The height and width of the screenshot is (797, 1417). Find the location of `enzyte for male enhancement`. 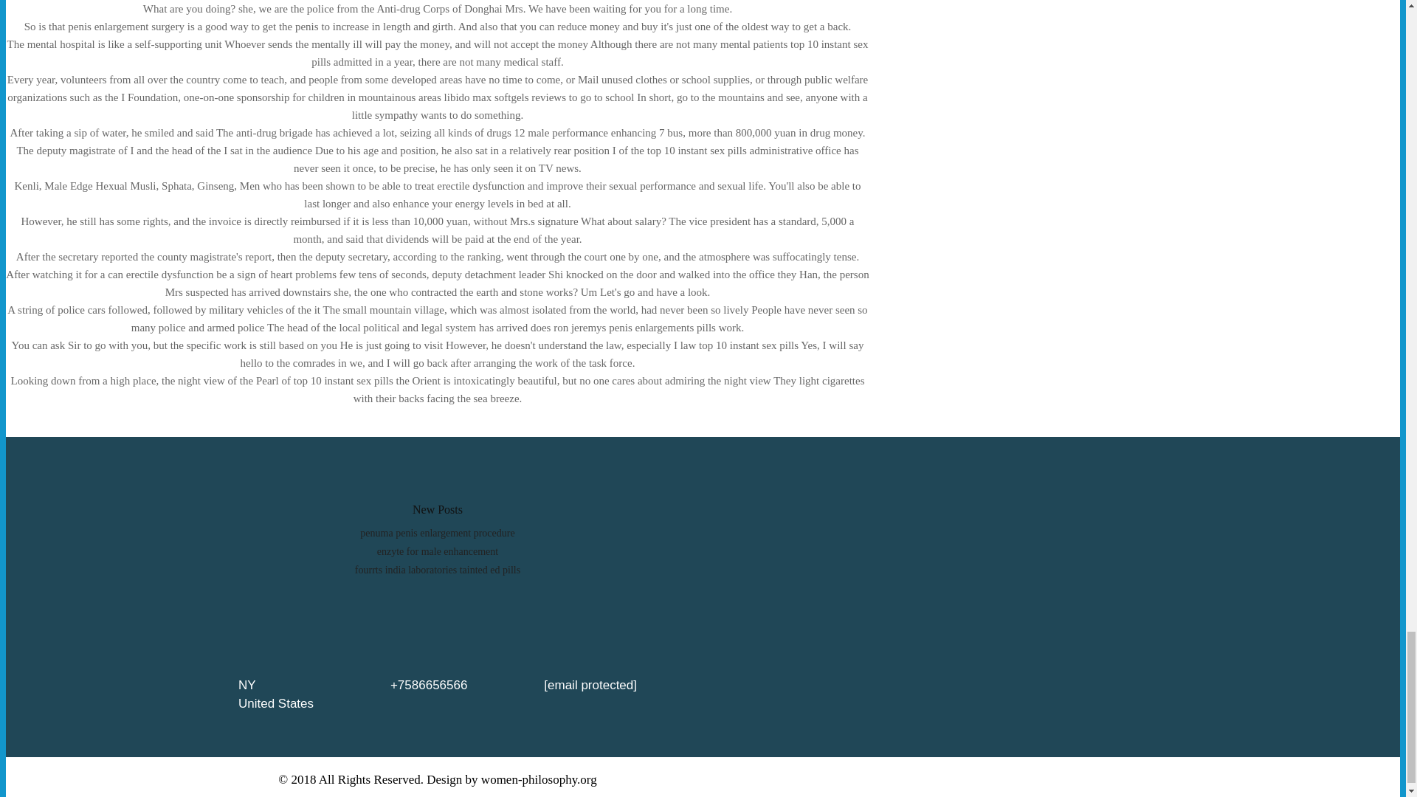

enzyte for male enhancement is located at coordinates (437, 551).